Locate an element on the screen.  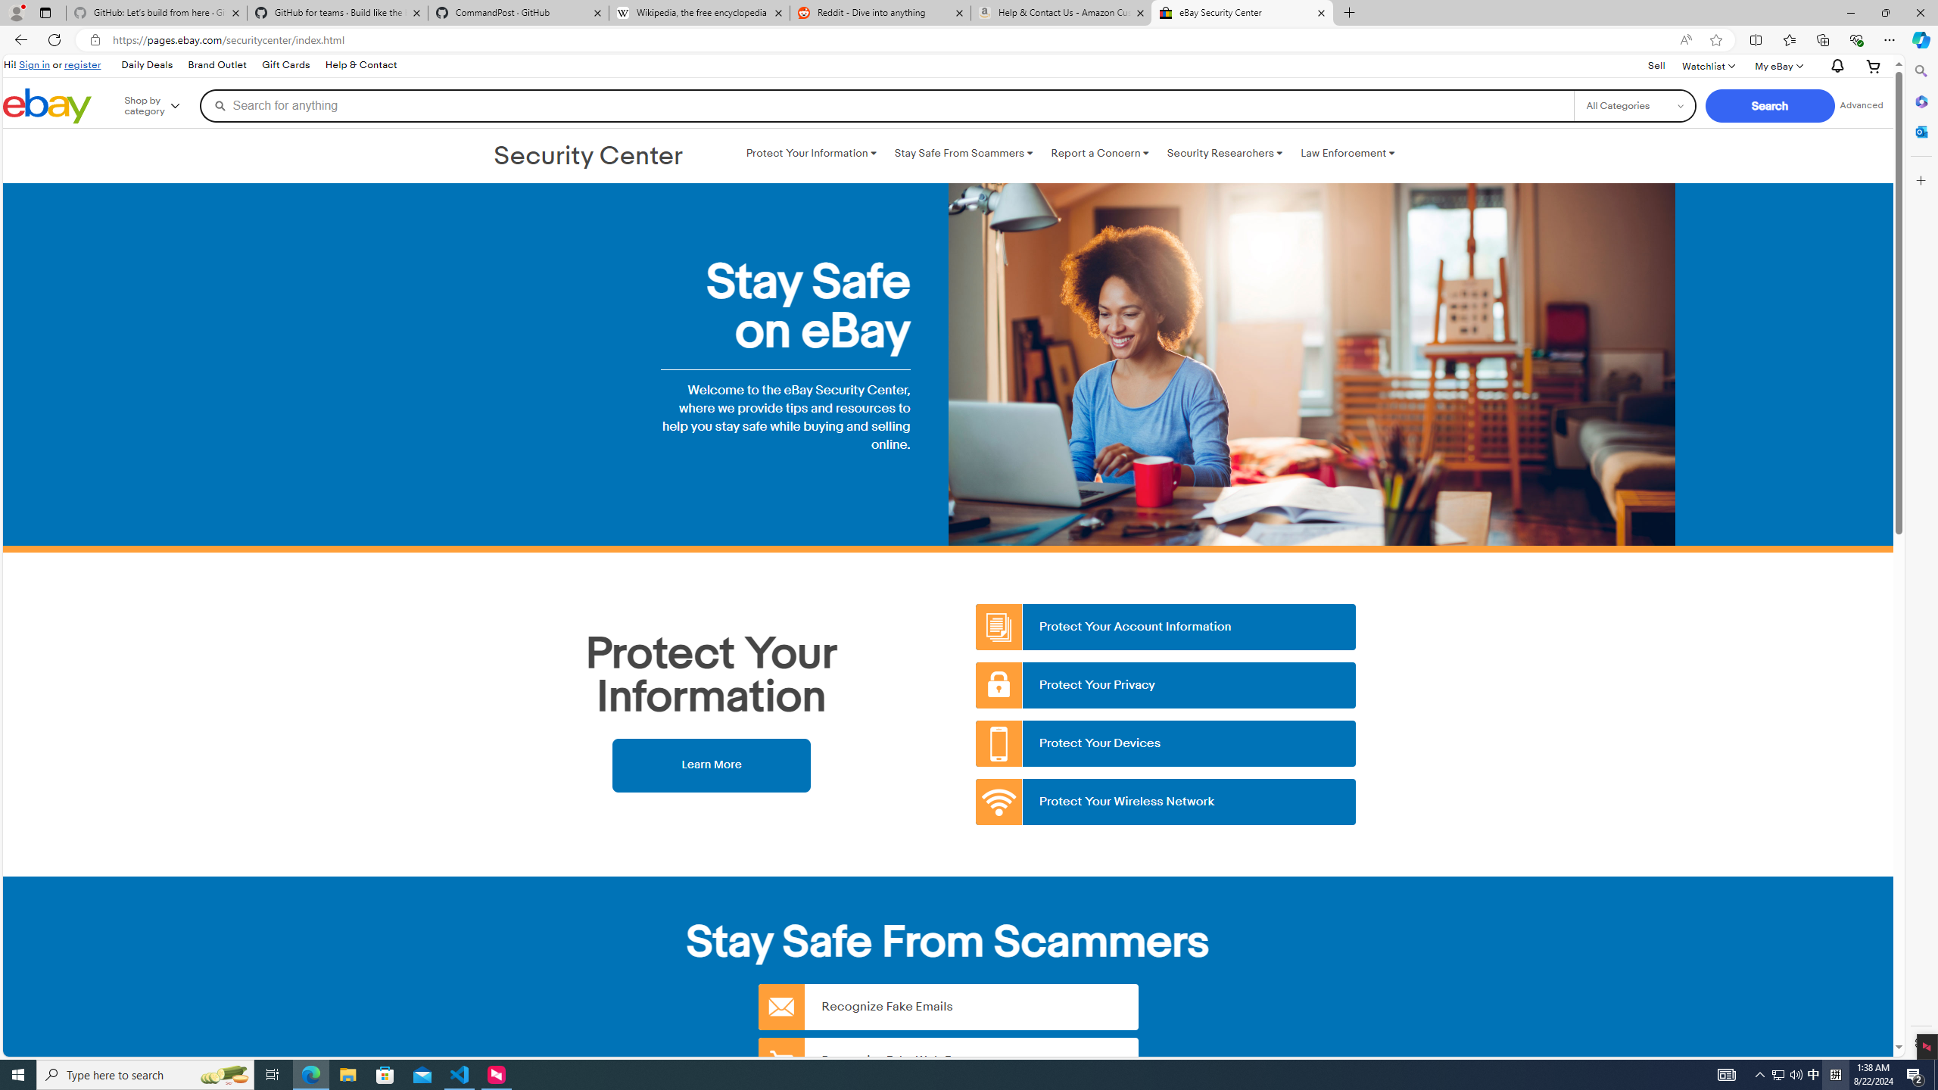
Brand Outlet is located at coordinates (218, 65).